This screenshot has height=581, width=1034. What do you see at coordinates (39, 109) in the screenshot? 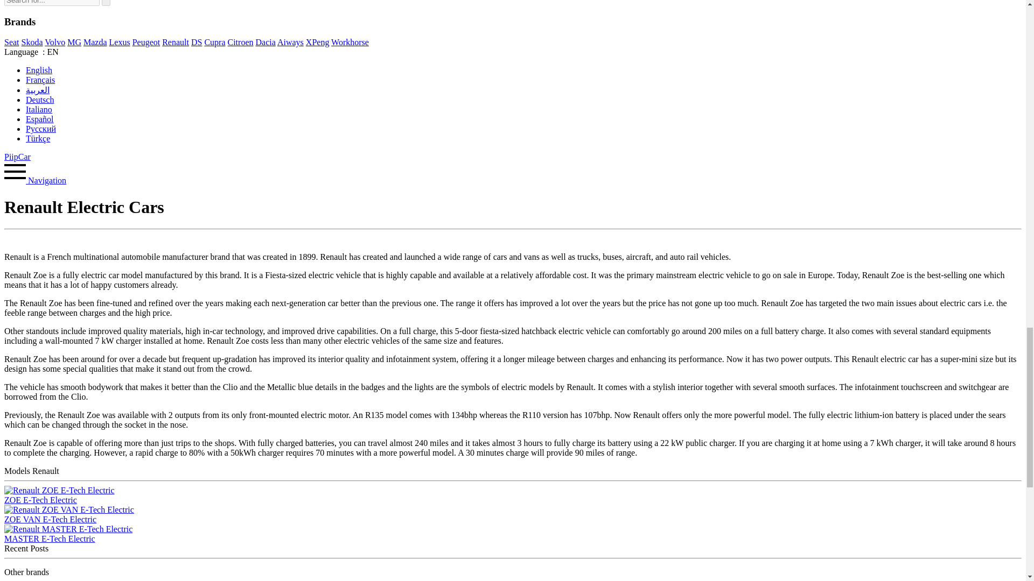
I see `Italiano` at bounding box center [39, 109].